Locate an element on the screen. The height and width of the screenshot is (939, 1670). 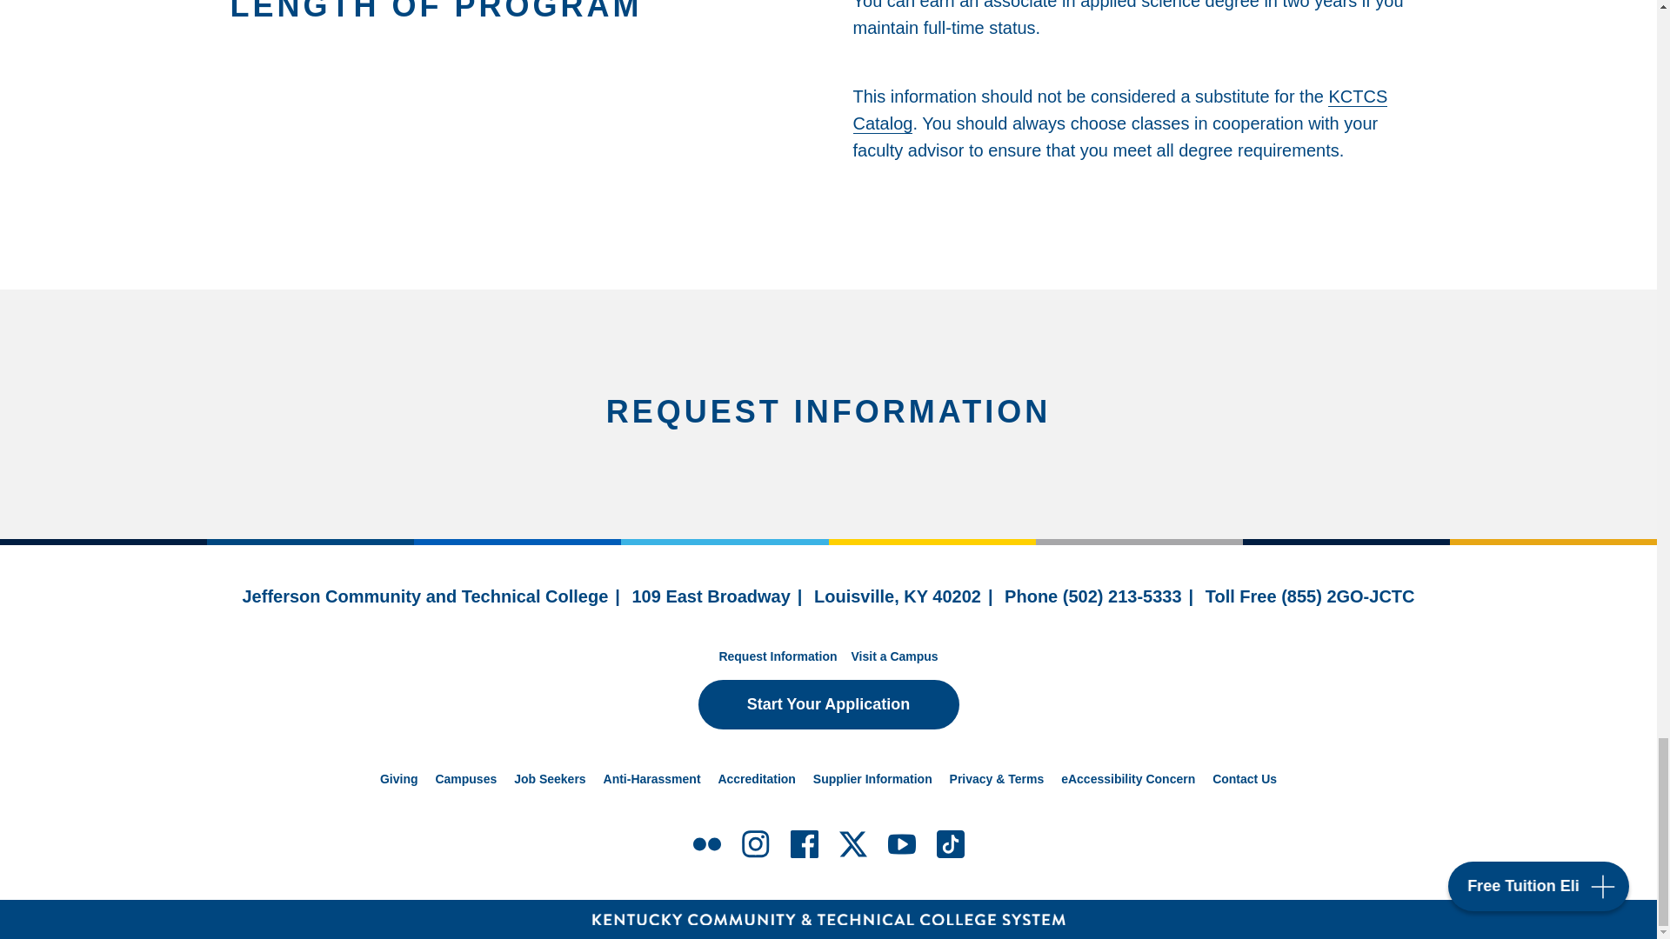
Job Seekers is located at coordinates (550, 778).